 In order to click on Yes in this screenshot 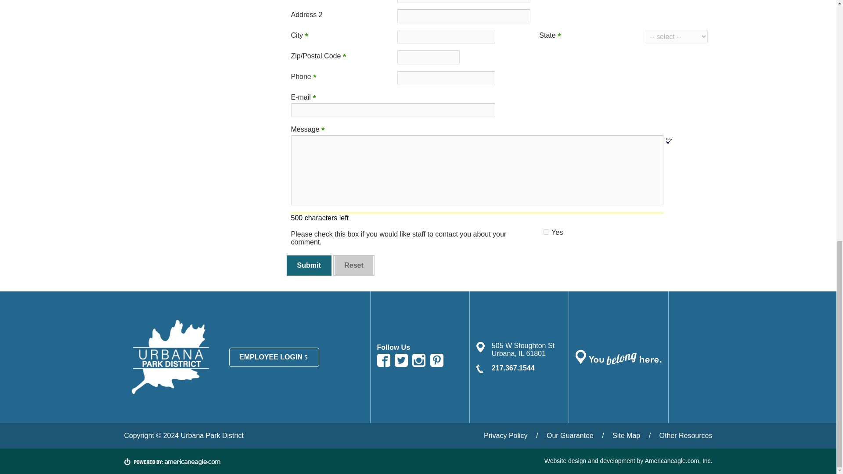, I will do `click(546, 232)`.